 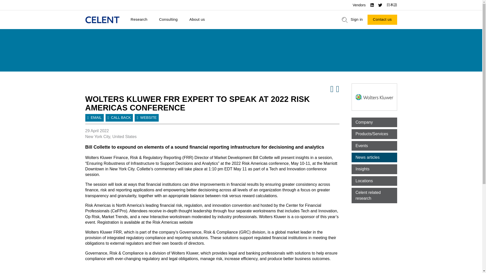 I want to click on Vendors, so click(x=359, y=5).